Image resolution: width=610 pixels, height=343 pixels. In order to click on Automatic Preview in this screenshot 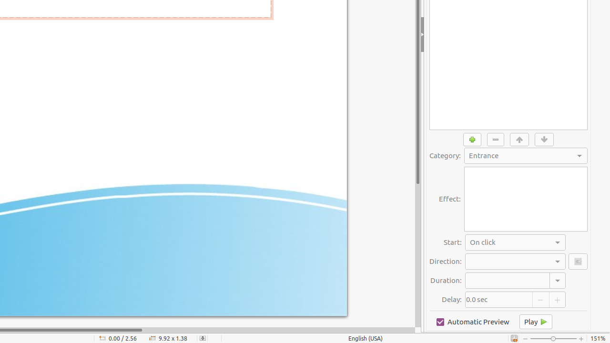, I will do `click(473, 322)`.